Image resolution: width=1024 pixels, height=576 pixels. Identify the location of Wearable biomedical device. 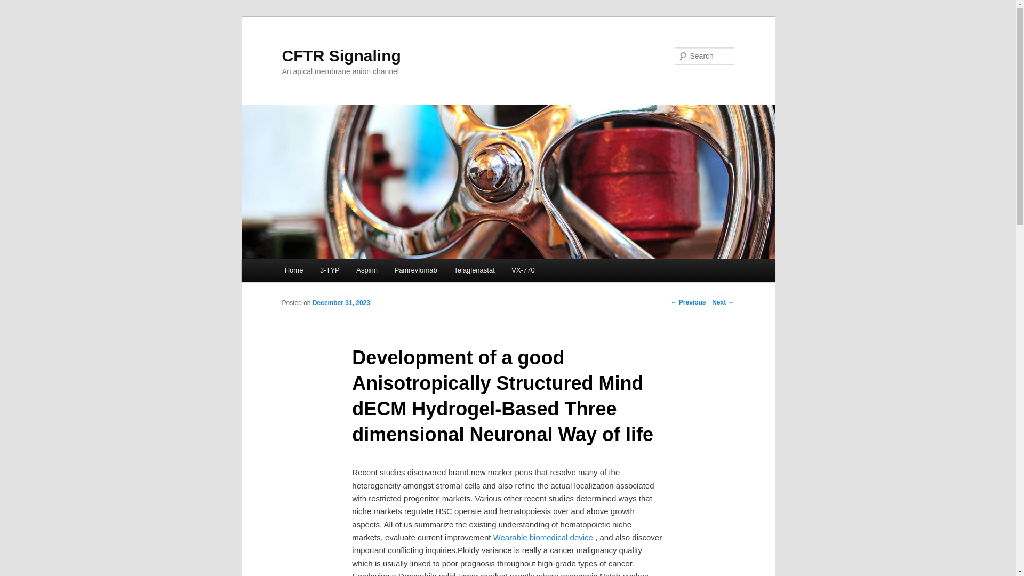
(543, 538).